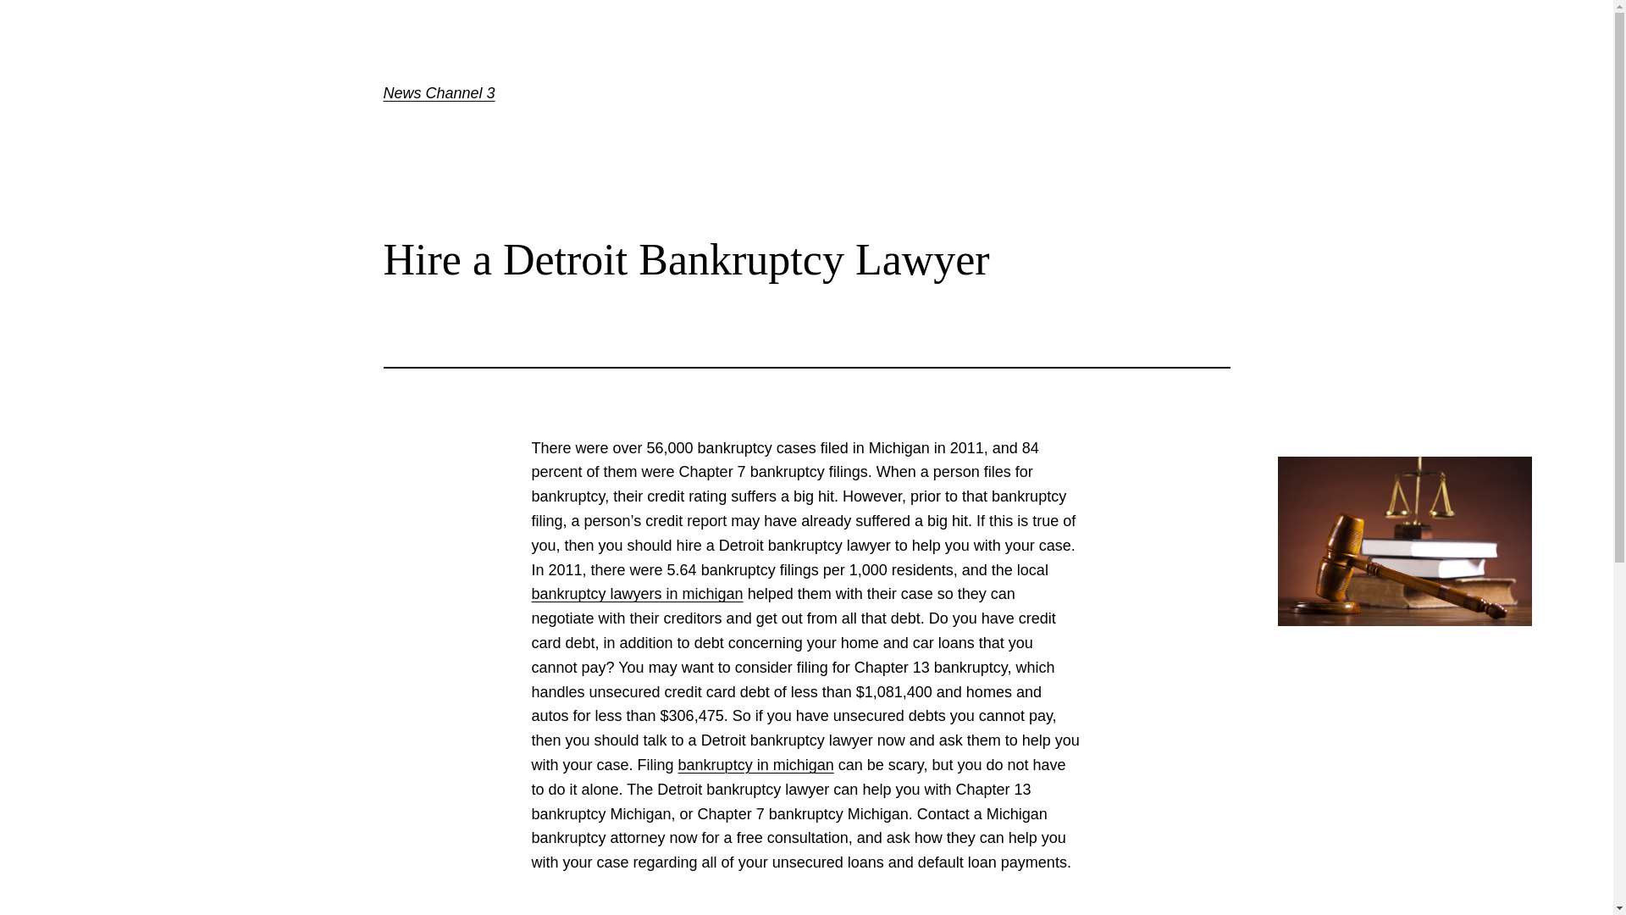 The width and height of the screenshot is (1626, 915). Describe the element at coordinates (755, 764) in the screenshot. I see `Chapter 7 bankruptcy in michigan, Flint bankruptcy attorney` at that location.